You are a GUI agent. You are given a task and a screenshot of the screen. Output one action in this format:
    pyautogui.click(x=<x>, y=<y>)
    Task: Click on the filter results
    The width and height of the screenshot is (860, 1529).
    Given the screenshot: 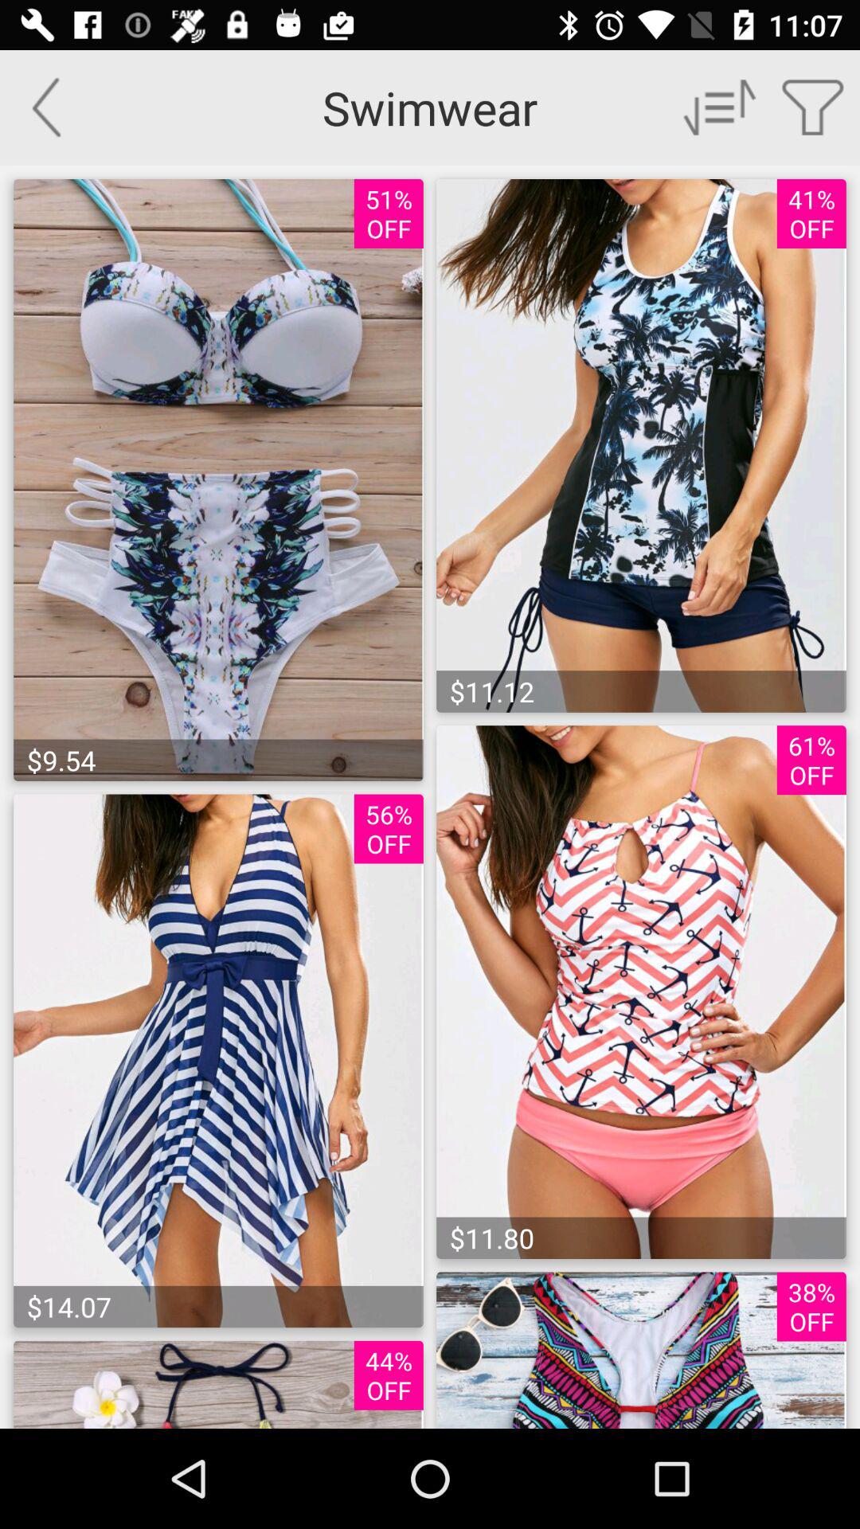 What is the action you would take?
    pyautogui.click(x=814, y=107)
    